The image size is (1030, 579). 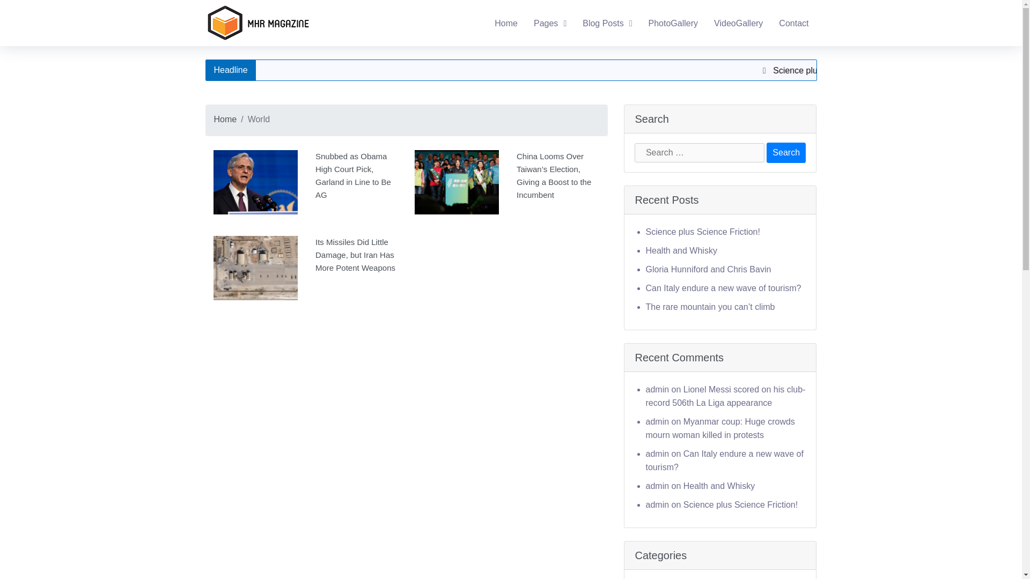 I want to click on admin, so click(x=658, y=486).